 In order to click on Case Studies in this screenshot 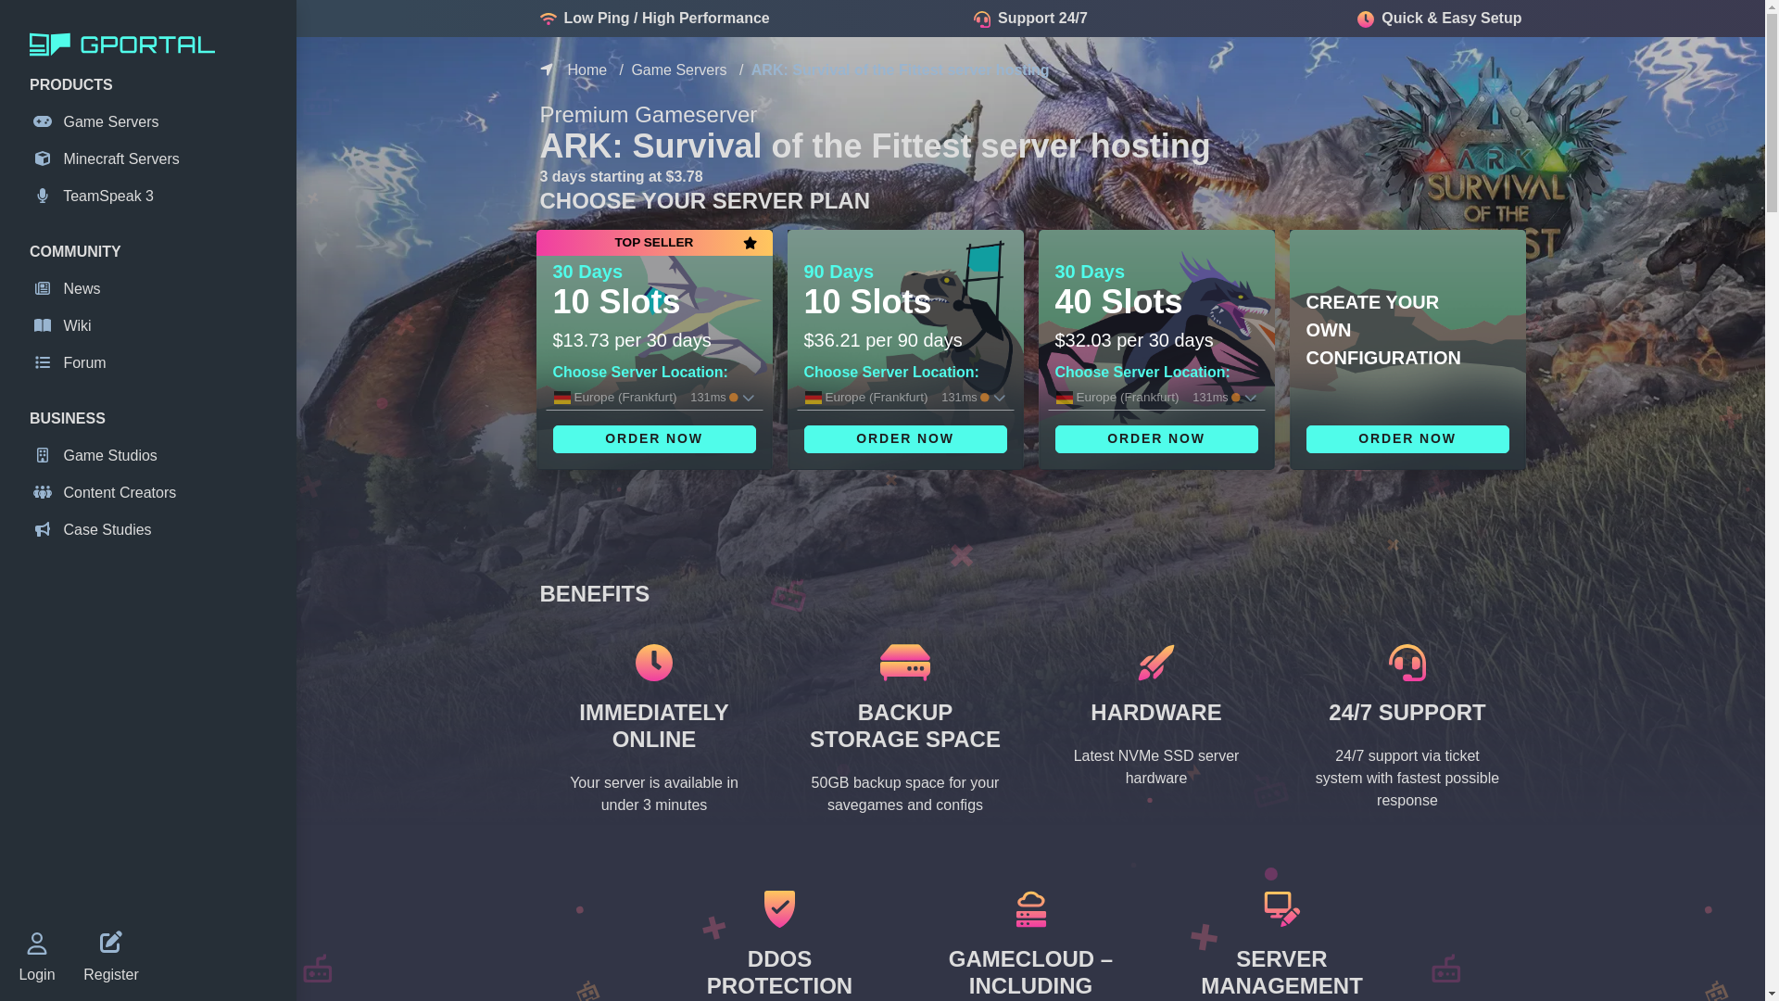, I will do `click(152, 530)`.